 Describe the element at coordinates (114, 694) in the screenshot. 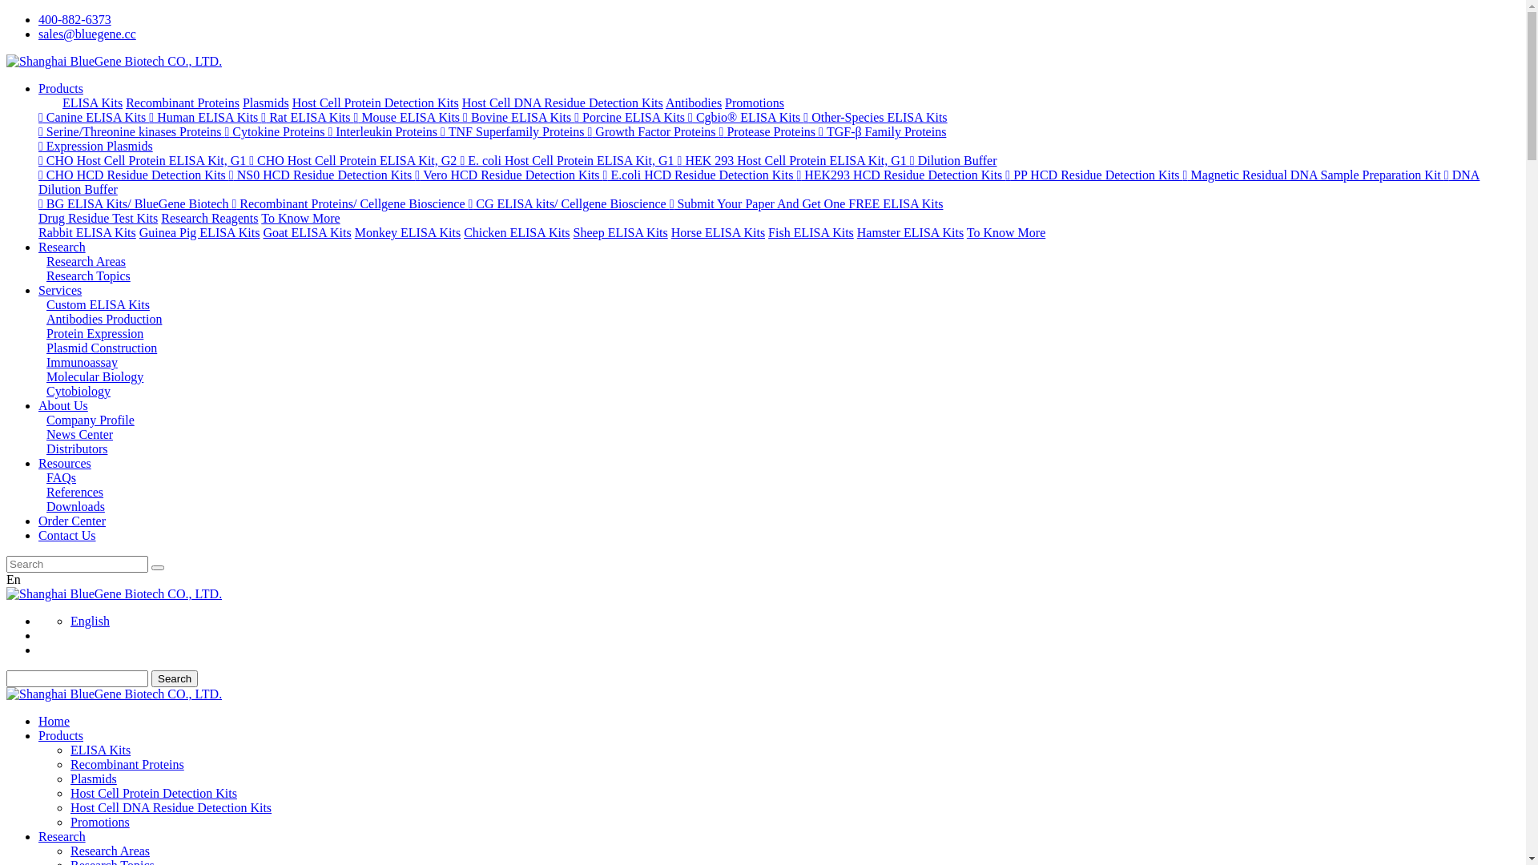

I see `Shanghai BlueGene Biotech CO., LTD.` at that location.